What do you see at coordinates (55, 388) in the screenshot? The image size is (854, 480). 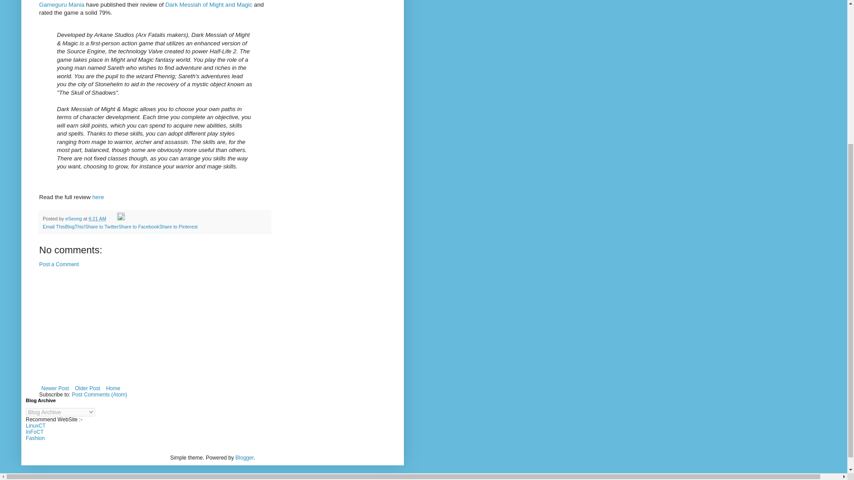 I see `Newer Post` at bounding box center [55, 388].